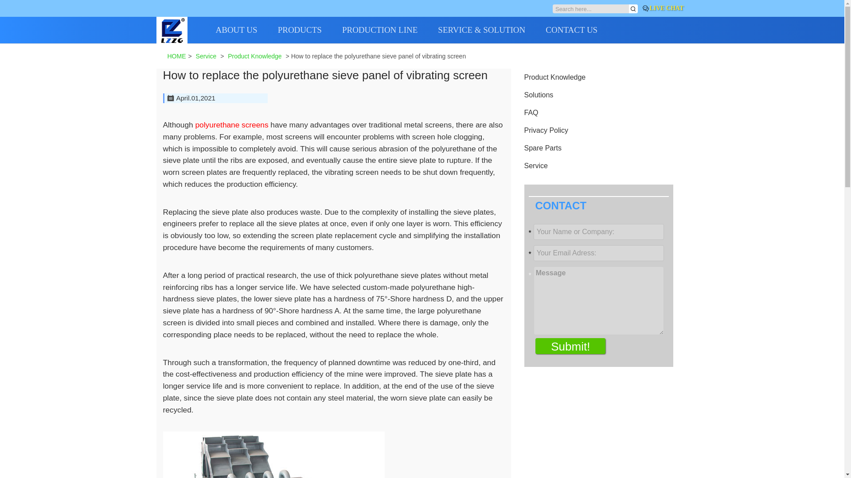  I want to click on Service, so click(206, 56).